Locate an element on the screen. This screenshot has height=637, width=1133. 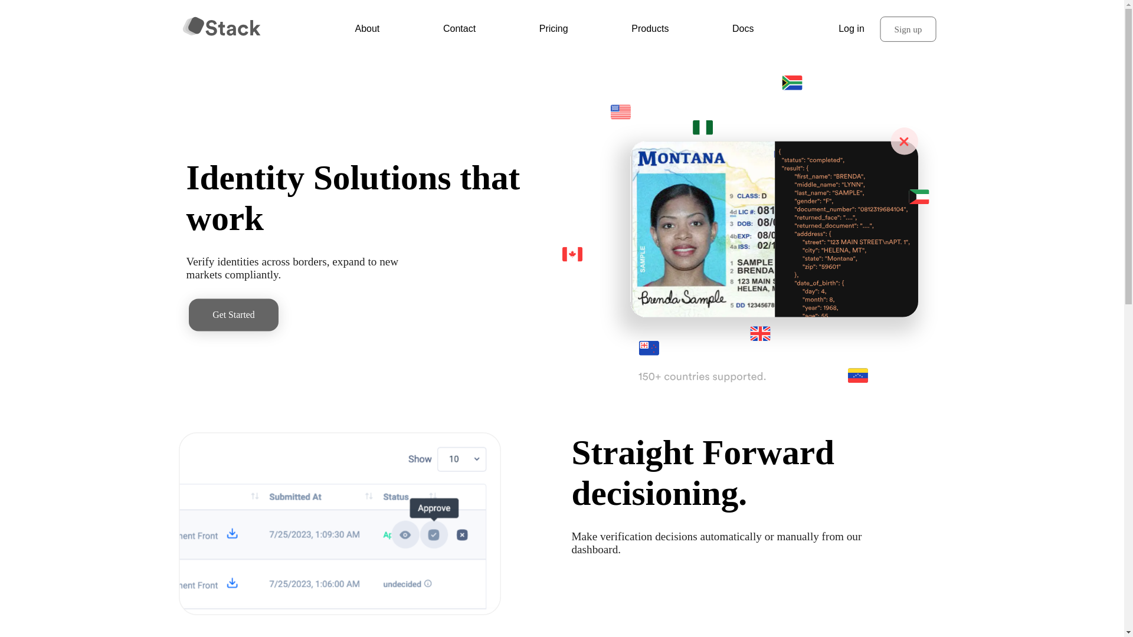
Sign up is located at coordinates (900, 28).